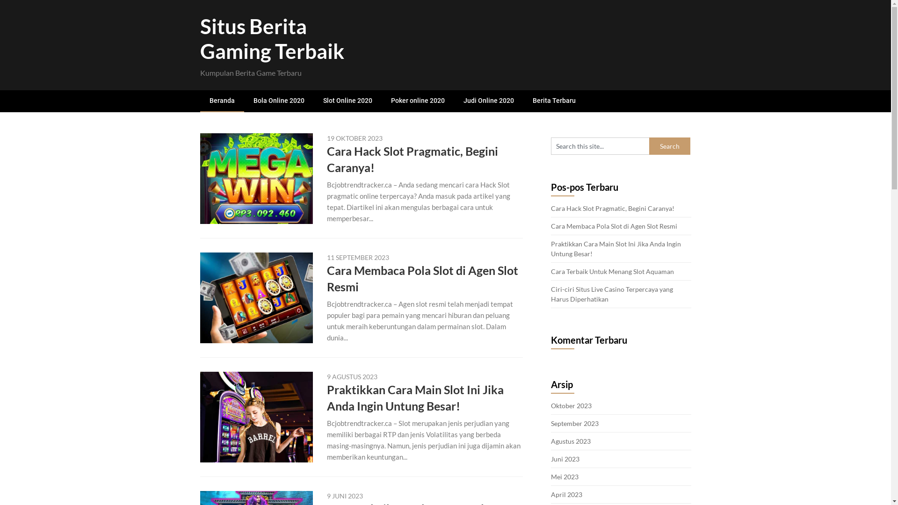  Describe the element at coordinates (423, 279) in the screenshot. I see `Cara Membaca Pola Slot di Agen Slot Resmi` at that location.